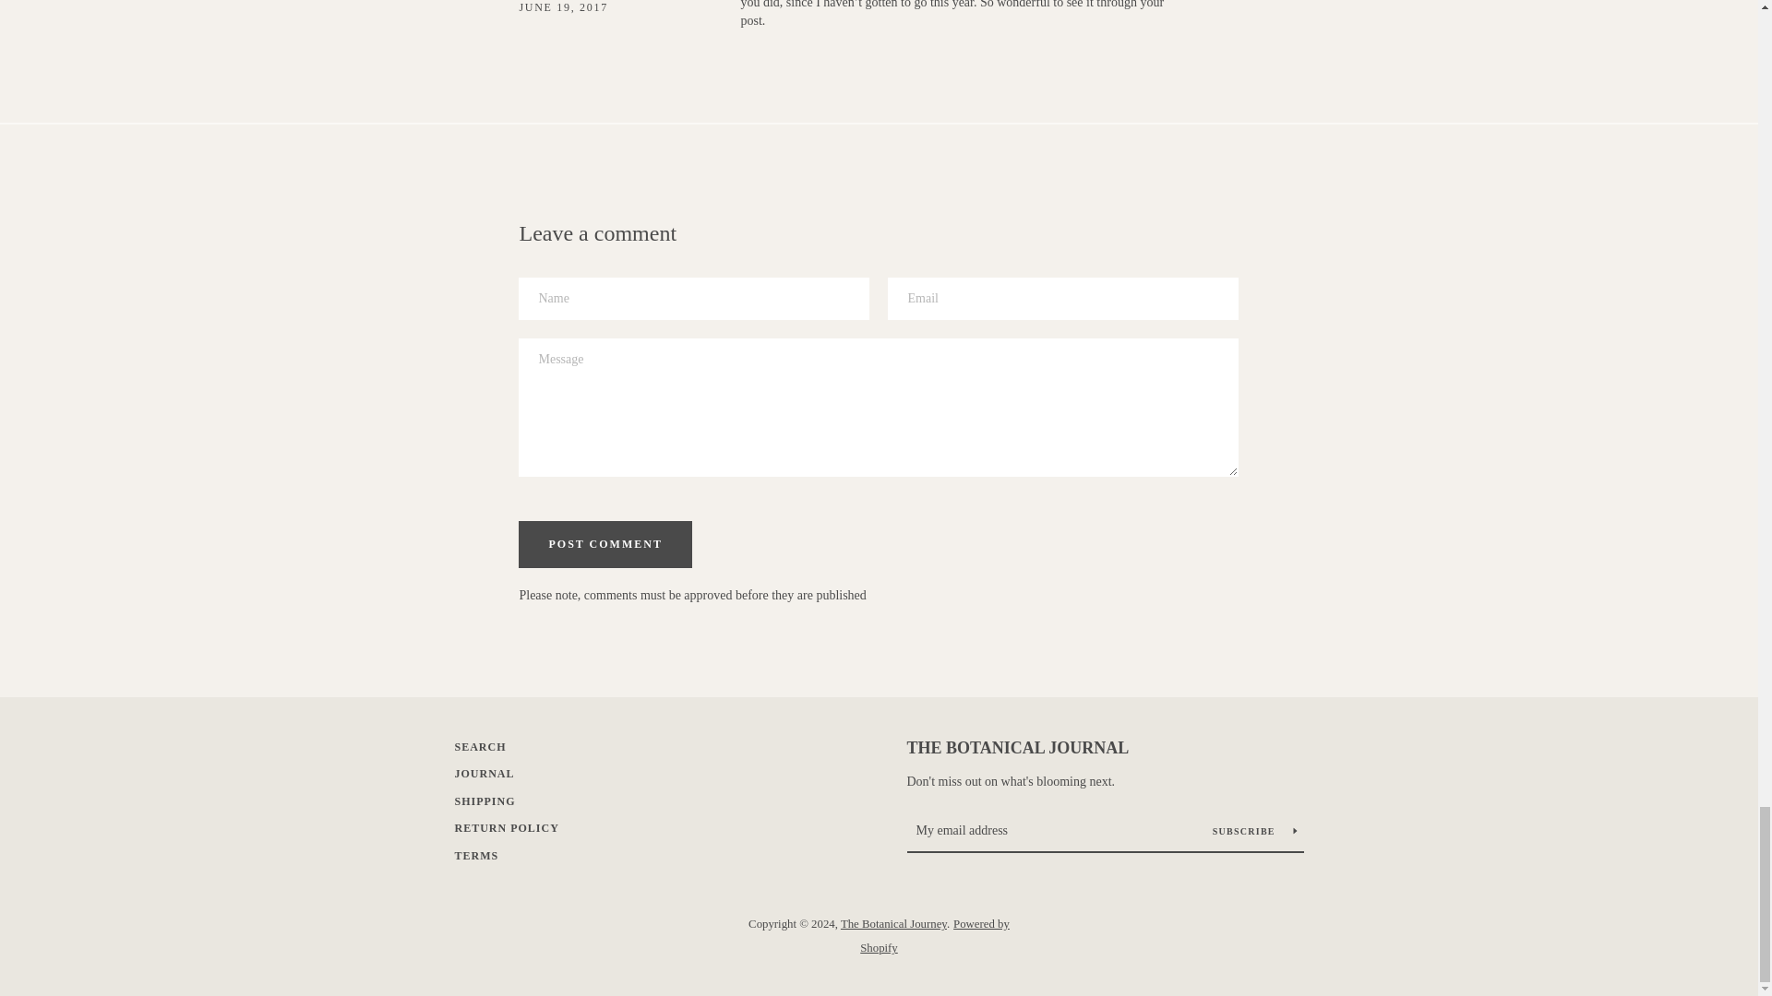  I want to click on RETURN POLICY, so click(506, 828).